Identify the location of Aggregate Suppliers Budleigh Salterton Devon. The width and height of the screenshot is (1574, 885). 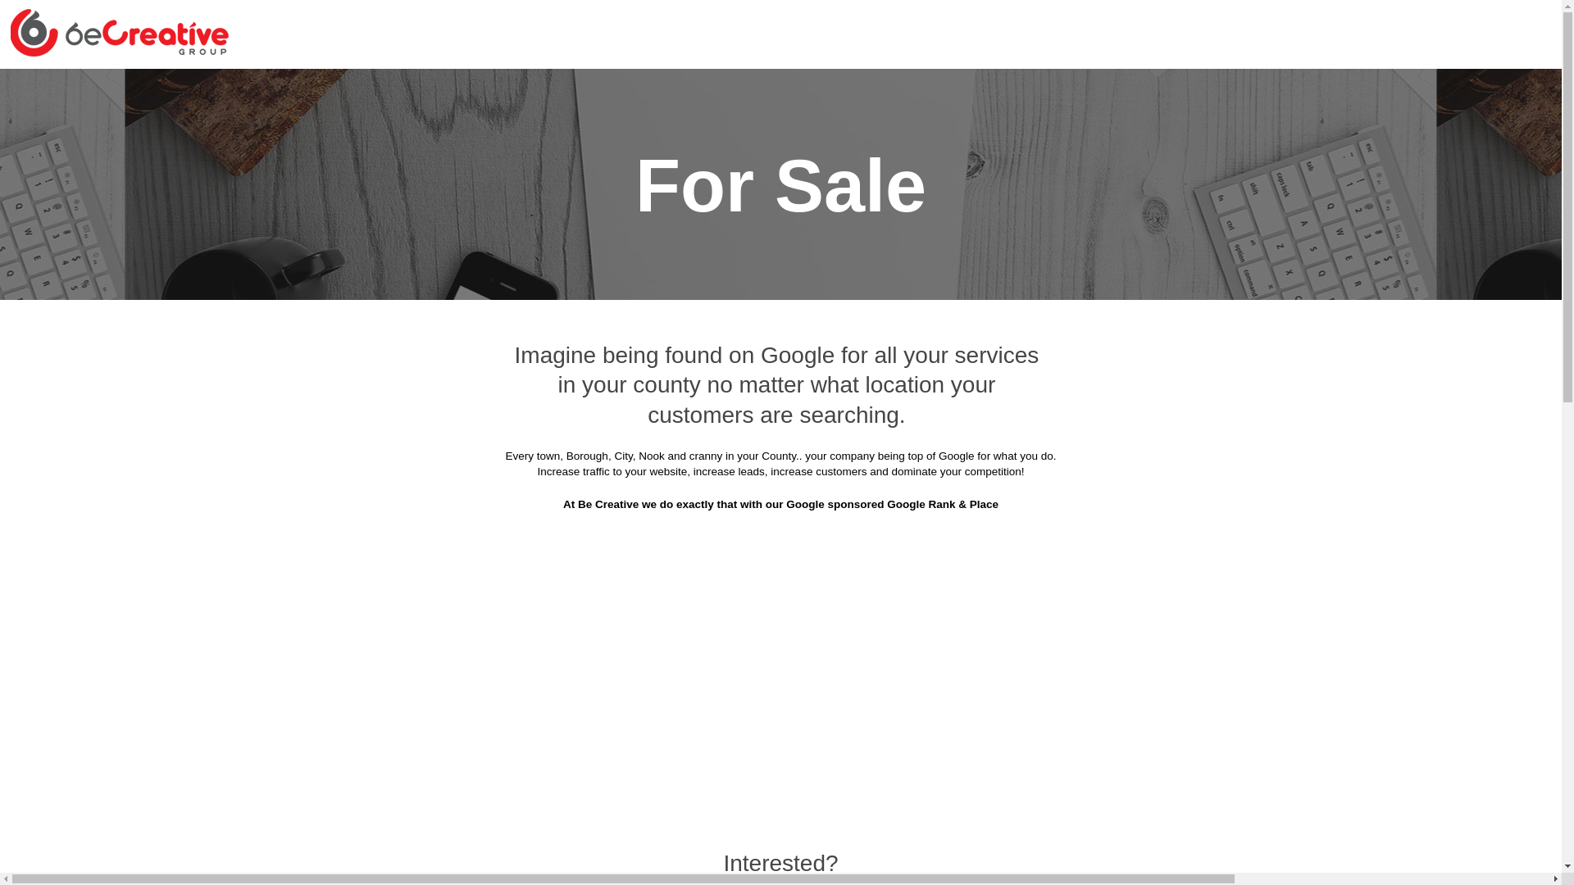
(630, 212).